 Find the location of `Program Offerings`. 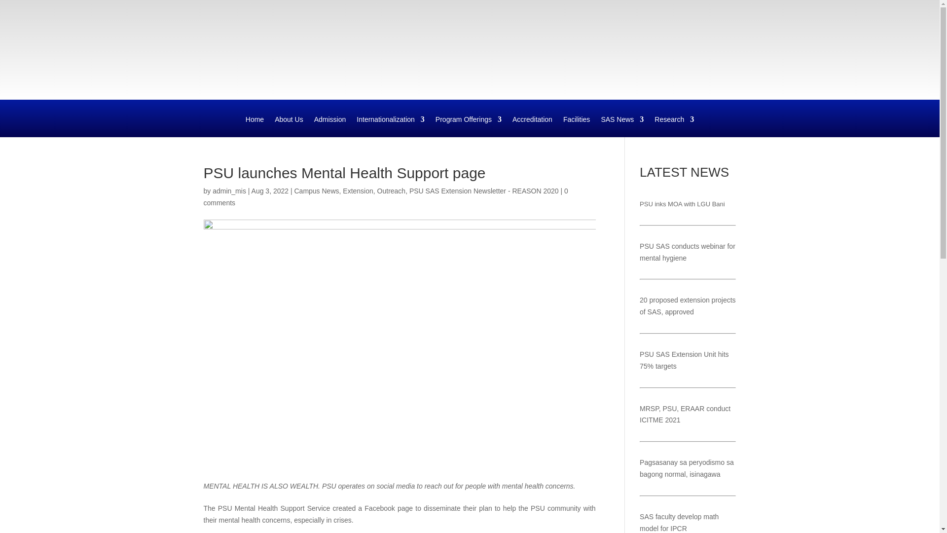

Program Offerings is located at coordinates (469, 126).